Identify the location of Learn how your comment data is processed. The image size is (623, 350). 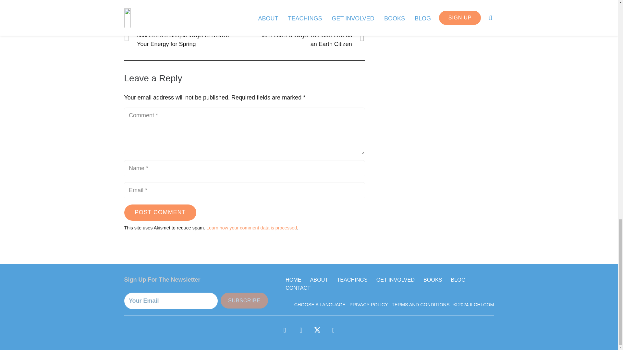
(251, 227).